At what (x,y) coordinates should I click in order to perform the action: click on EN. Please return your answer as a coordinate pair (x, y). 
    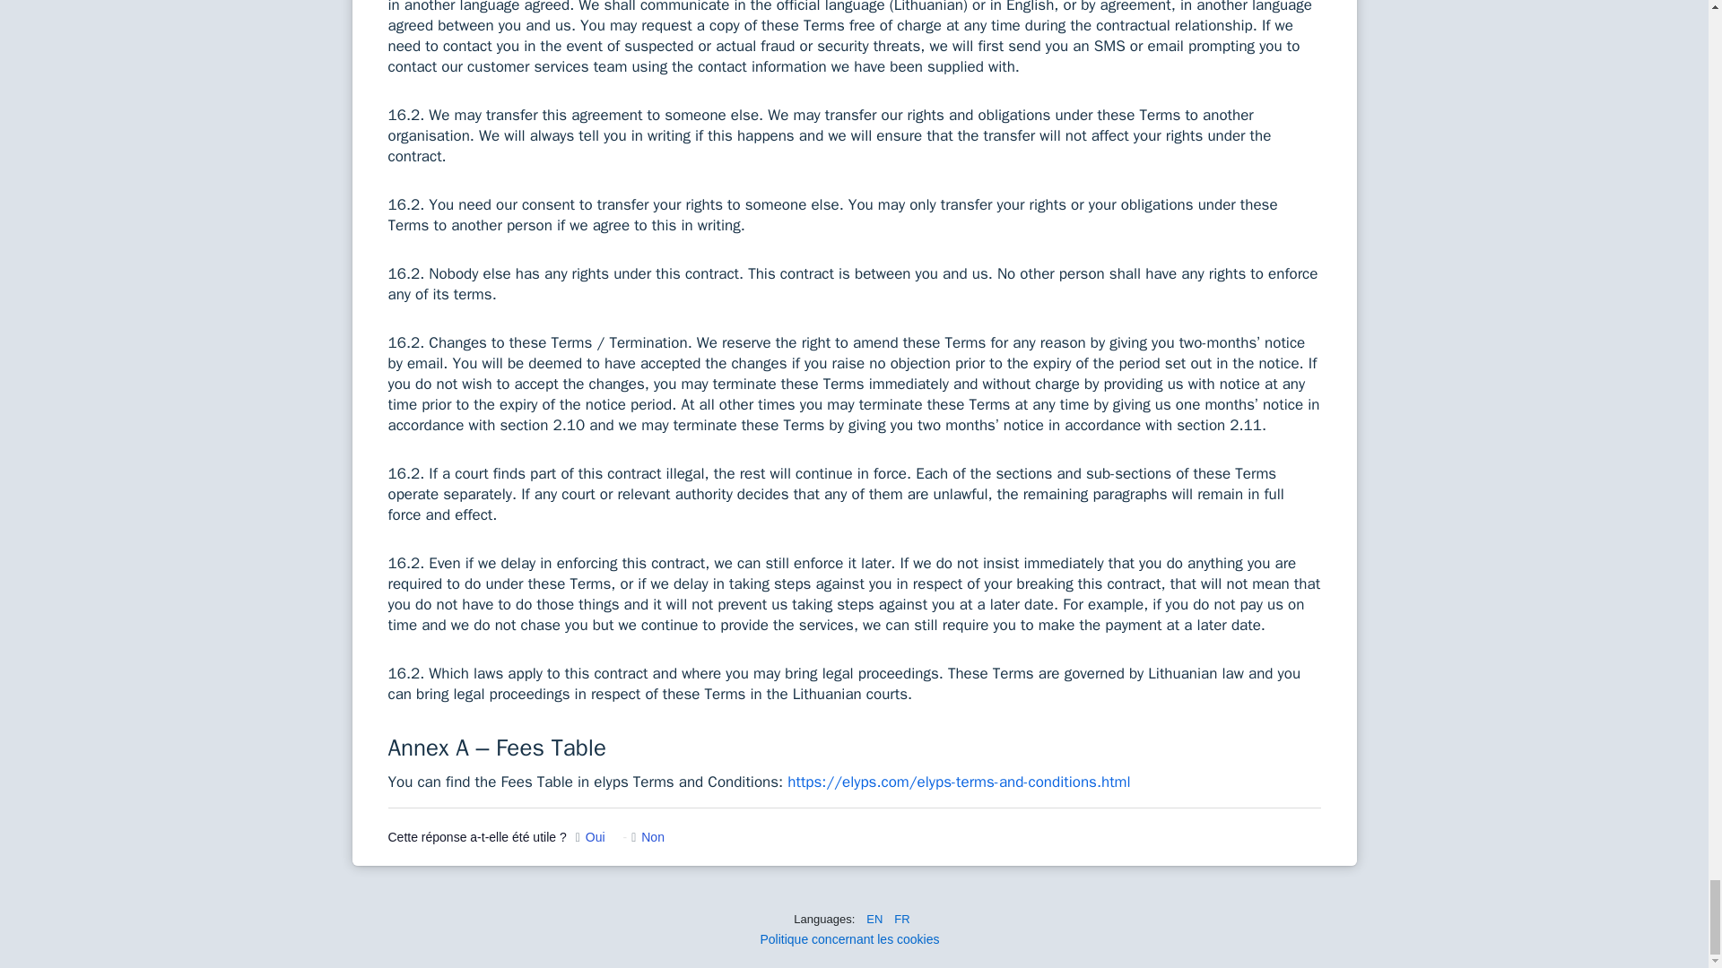
    Looking at the image, I should click on (874, 919).